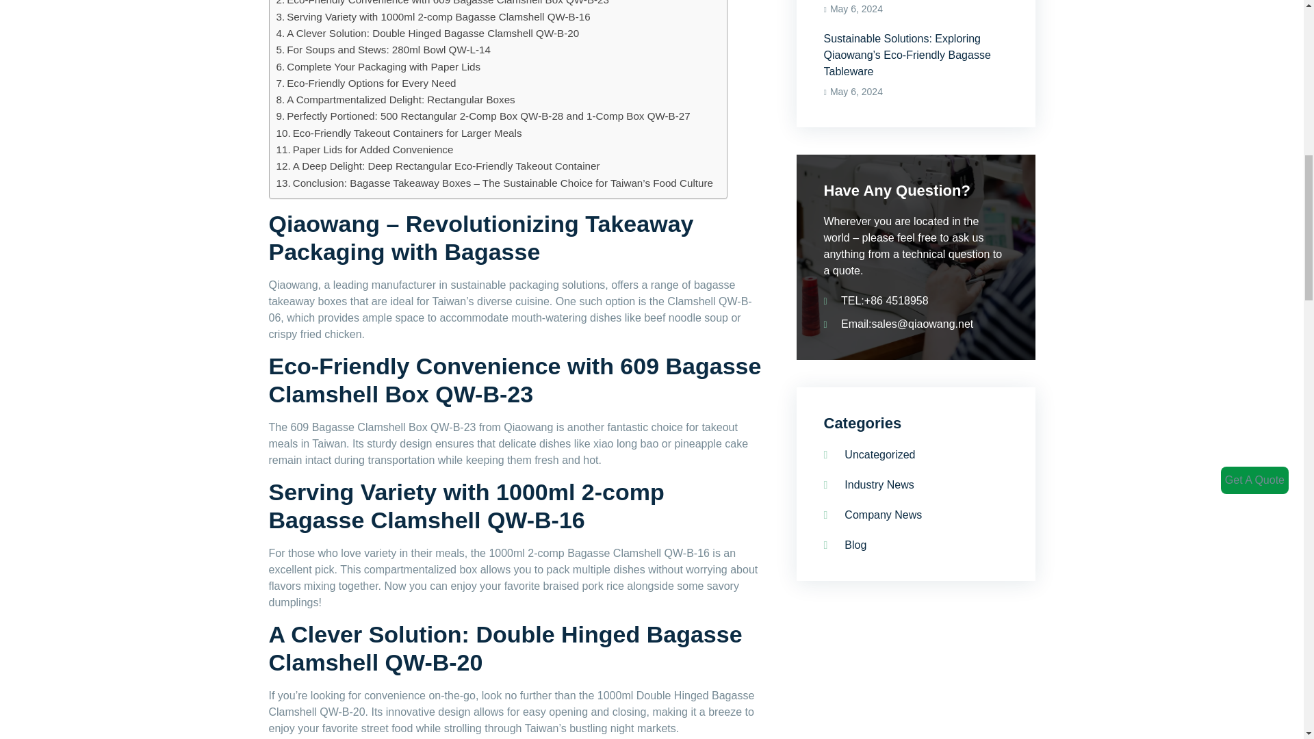 The height and width of the screenshot is (739, 1314). Describe the element at coordinates (365, 83) in the screenshot. I see `Eco-Friendly Options for Every Need` at that location.